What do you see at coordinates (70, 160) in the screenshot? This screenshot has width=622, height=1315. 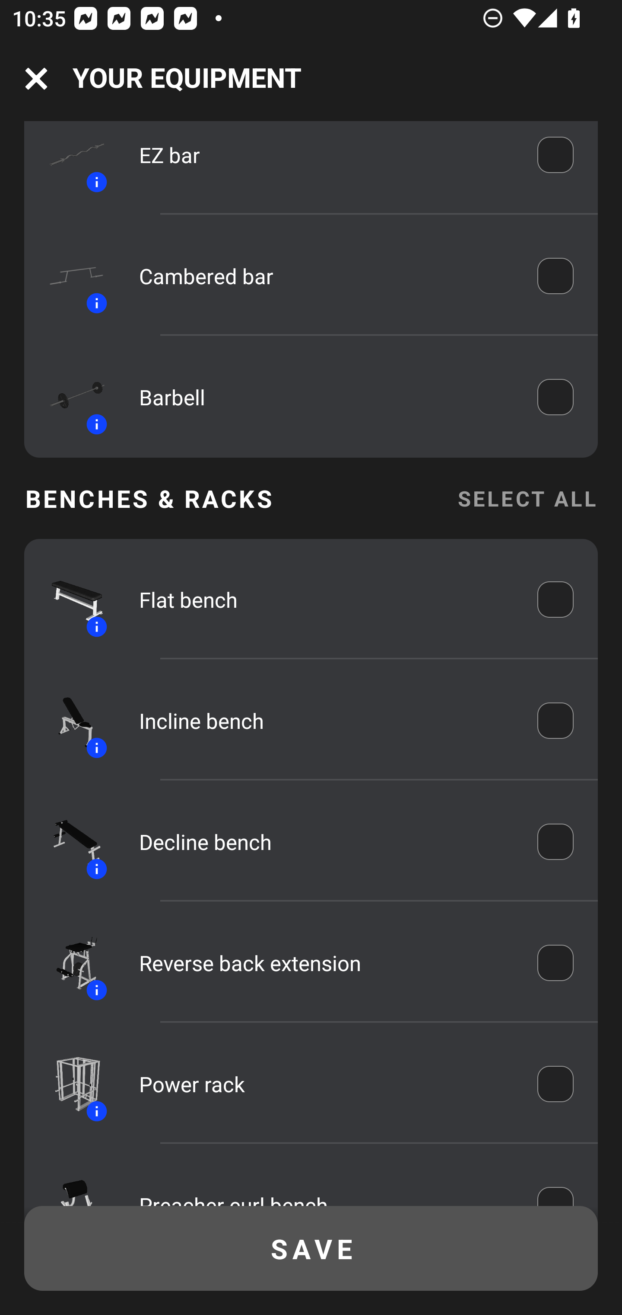 I see `Equipment icon Information icon` at bounding box center [70, 160].